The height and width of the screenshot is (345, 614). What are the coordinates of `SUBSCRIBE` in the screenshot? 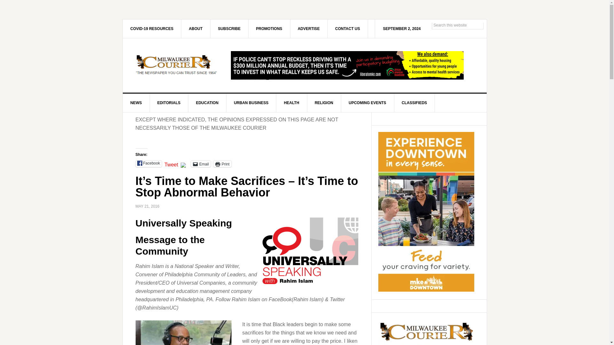 It's located at (230, 28).